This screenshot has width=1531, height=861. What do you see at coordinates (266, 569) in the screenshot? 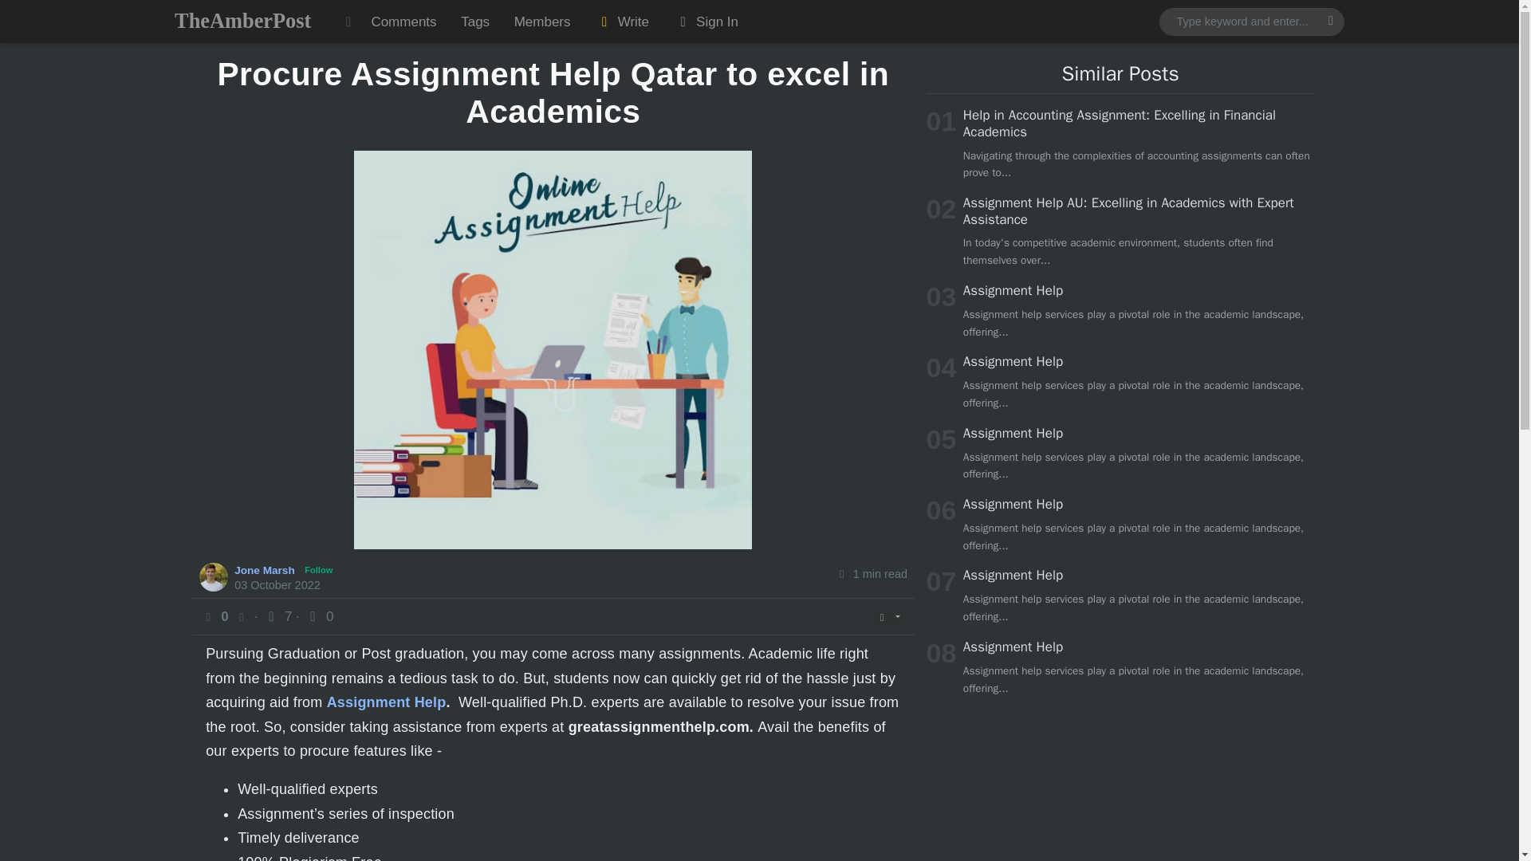
I see `Jone Marsh` at bounding box center [266, 569].